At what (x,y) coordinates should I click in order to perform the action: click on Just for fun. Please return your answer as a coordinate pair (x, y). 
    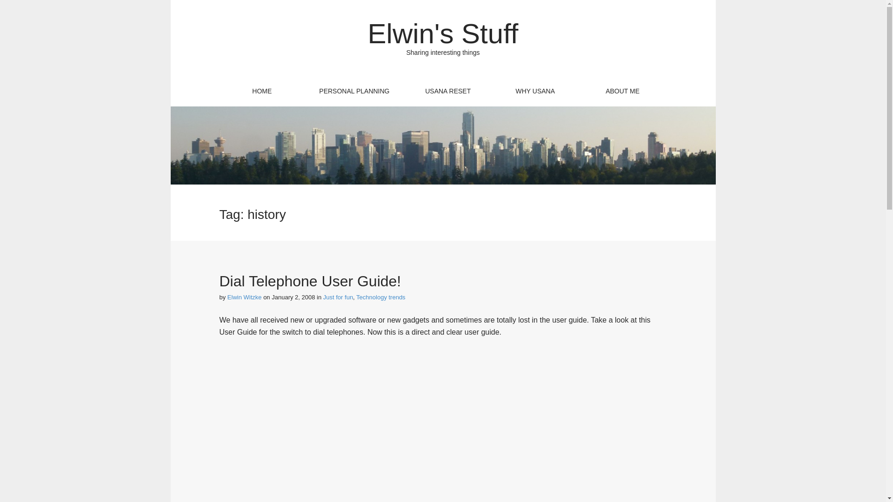
    Looking at the image, I should click on (338, 297).